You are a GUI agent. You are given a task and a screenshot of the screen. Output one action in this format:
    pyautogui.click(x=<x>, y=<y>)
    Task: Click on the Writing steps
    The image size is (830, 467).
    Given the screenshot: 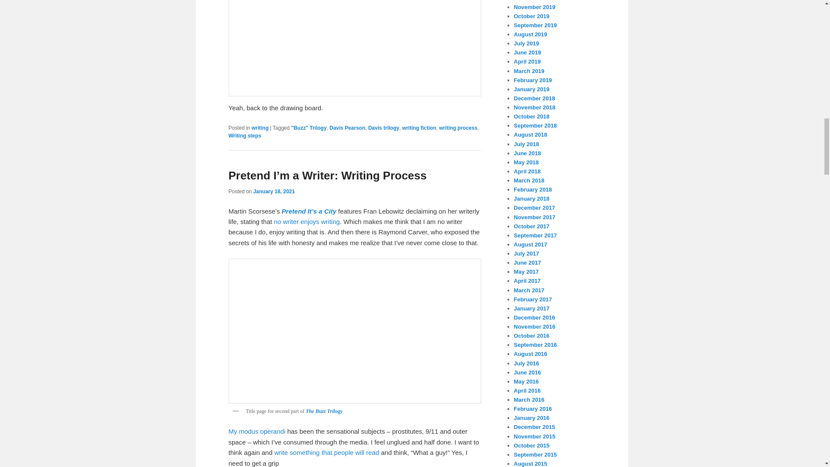 What is the action you would take?
    pyautogui.click(x=245, y=135)
    